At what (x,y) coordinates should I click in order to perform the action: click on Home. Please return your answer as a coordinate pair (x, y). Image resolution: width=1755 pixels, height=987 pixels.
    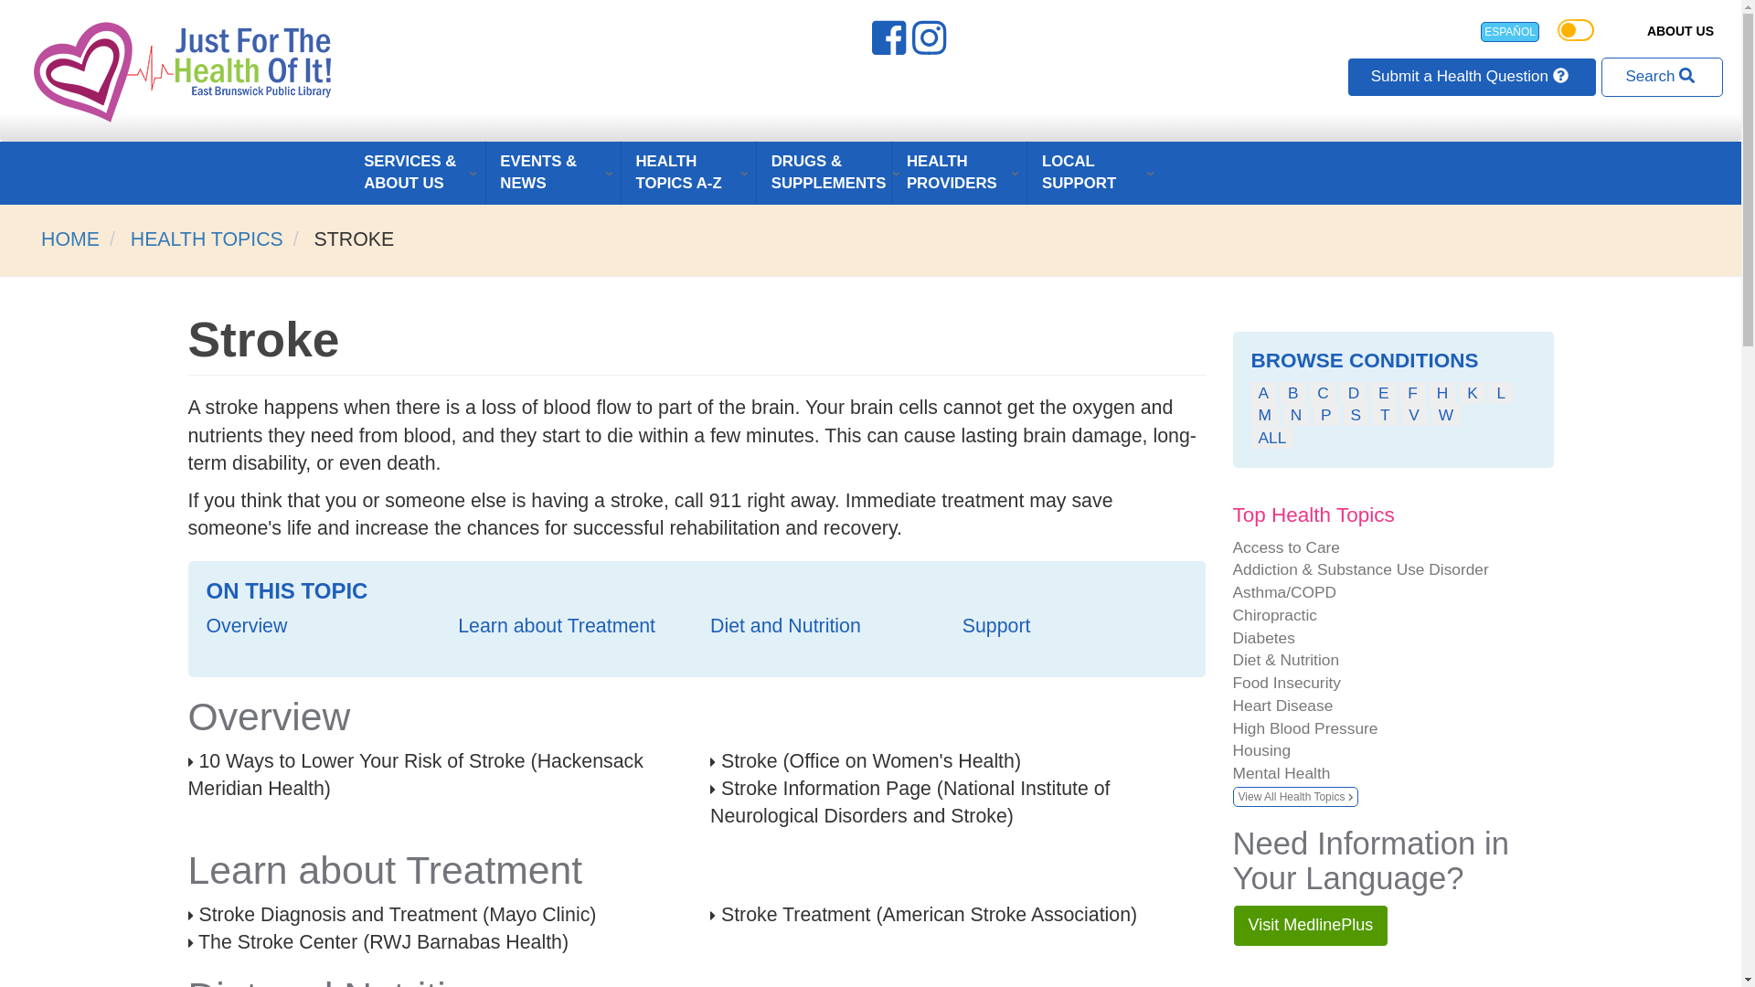
    Looking at the image, I should click on (185, 71).